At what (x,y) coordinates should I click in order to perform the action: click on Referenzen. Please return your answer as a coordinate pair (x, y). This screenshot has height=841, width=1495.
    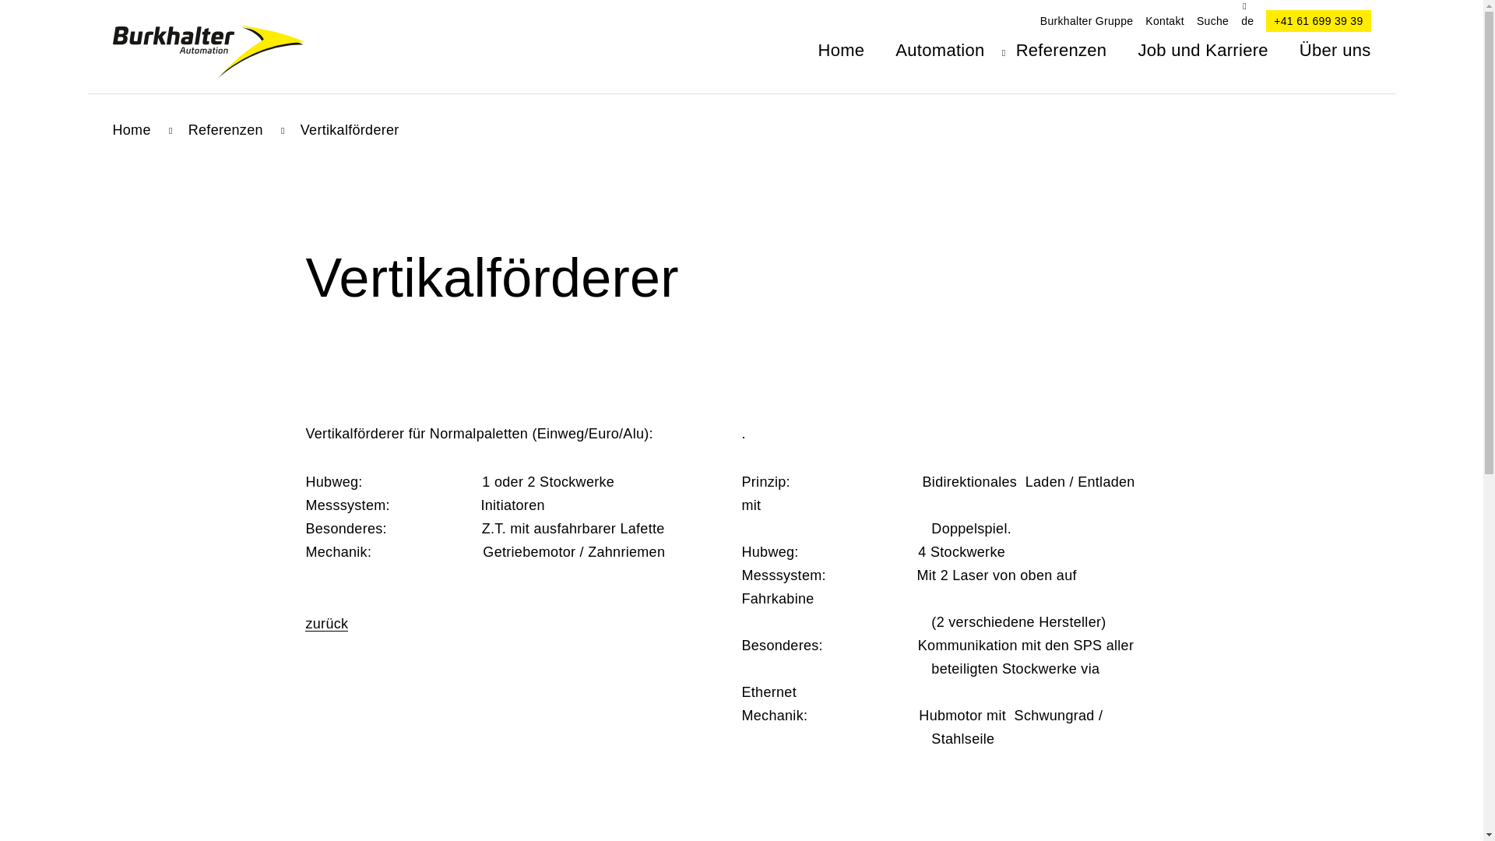
    Looking at the image, I should click on (226, 131).